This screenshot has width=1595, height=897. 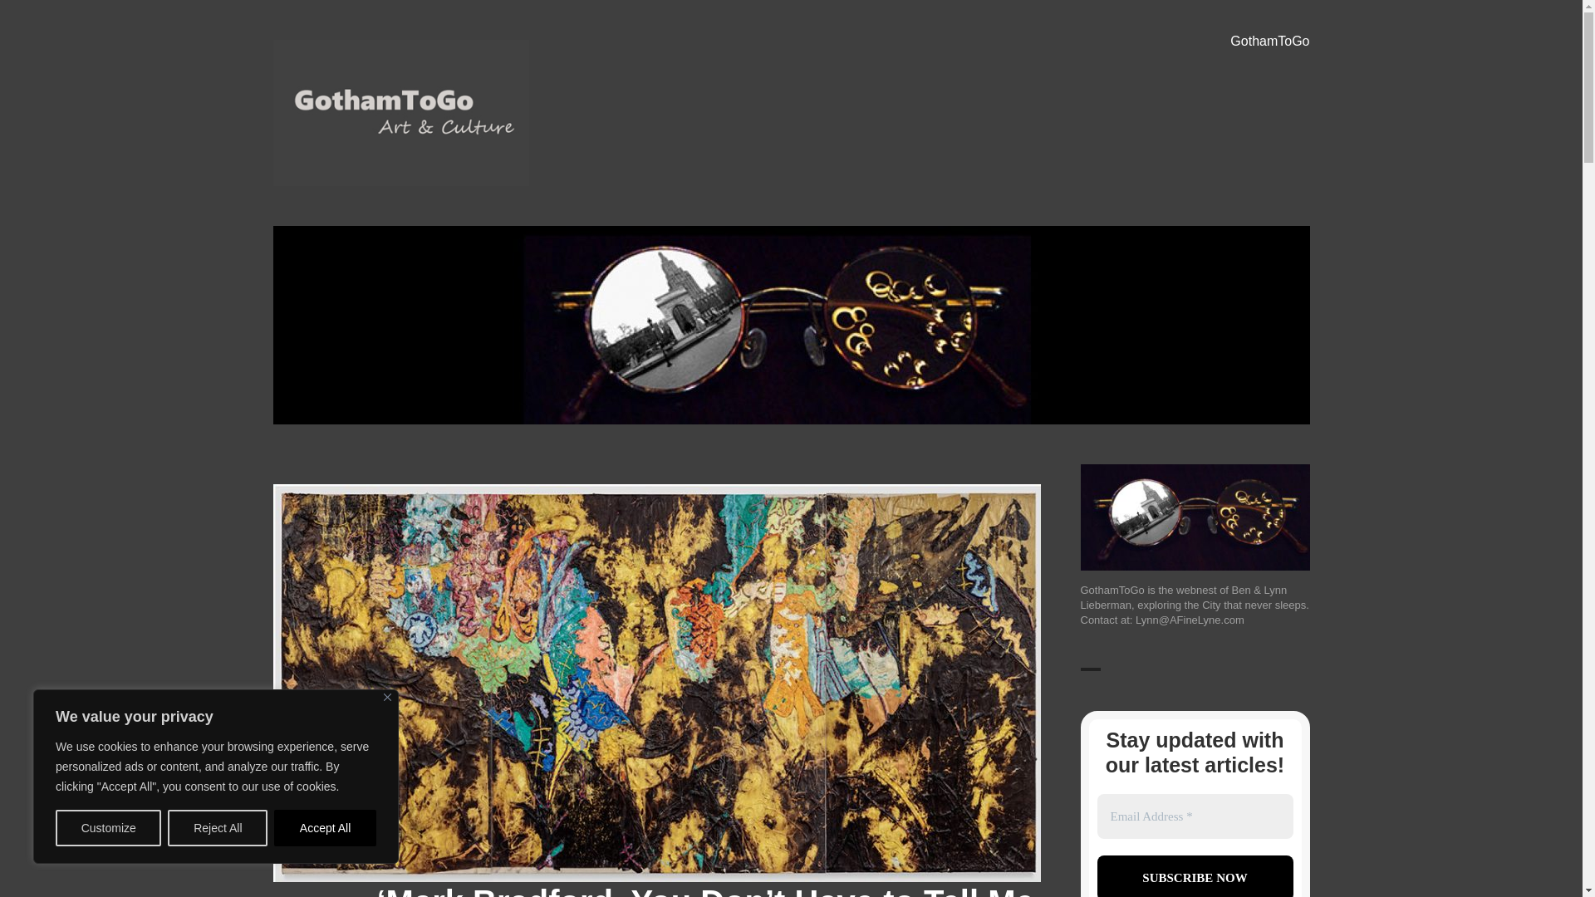 I want to click on SUBSCRIBE NOW, so click(x=1195, y=876).